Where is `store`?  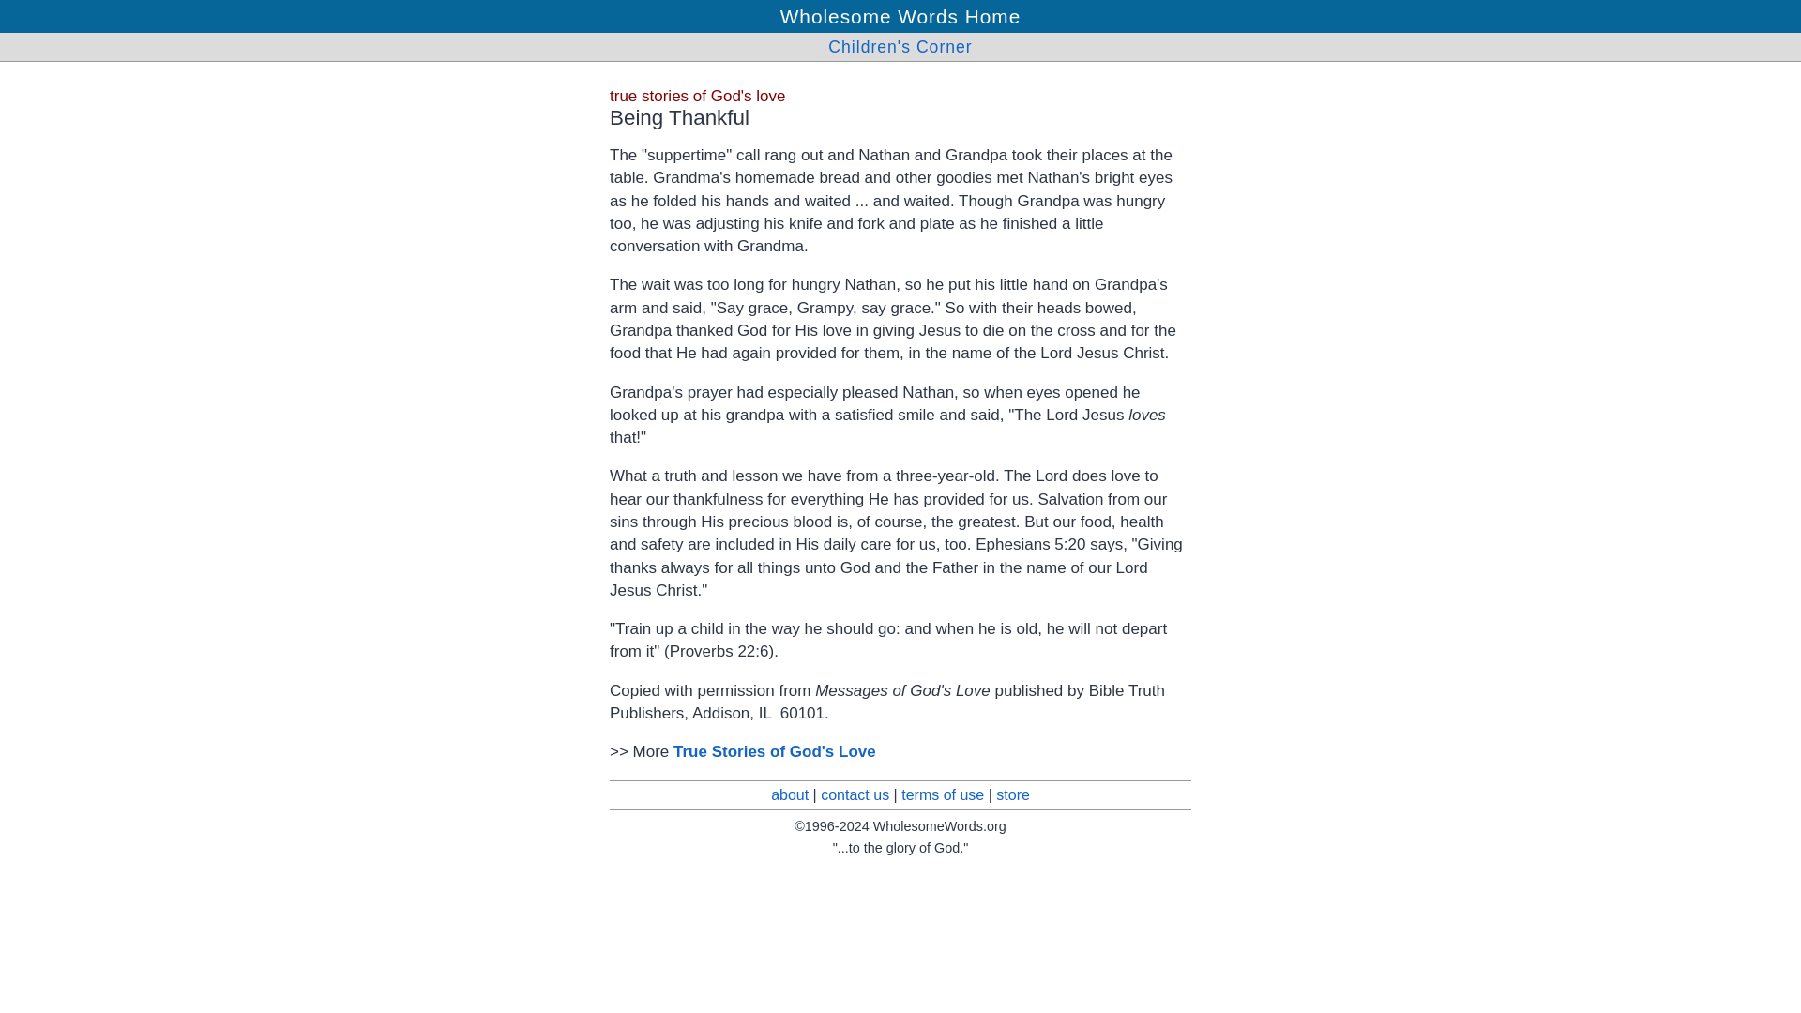
store is located at coordinates (1013, 794).